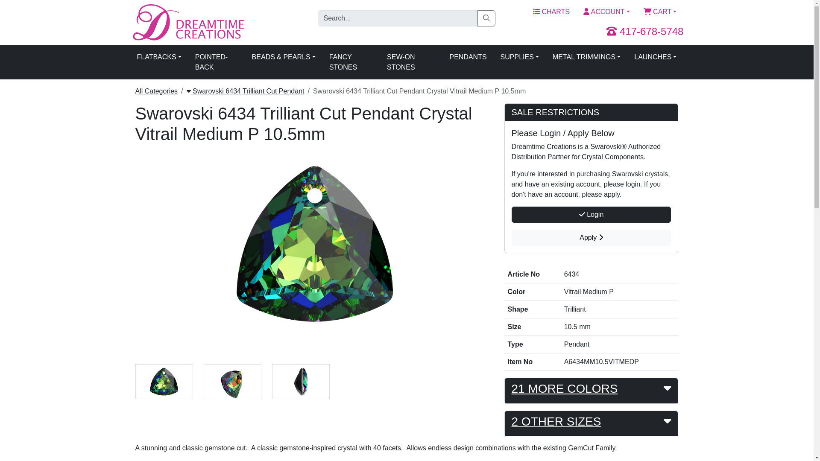 This screenshot has width=820, height=461. I want to click on LAUNCHES, so click(655, 57).